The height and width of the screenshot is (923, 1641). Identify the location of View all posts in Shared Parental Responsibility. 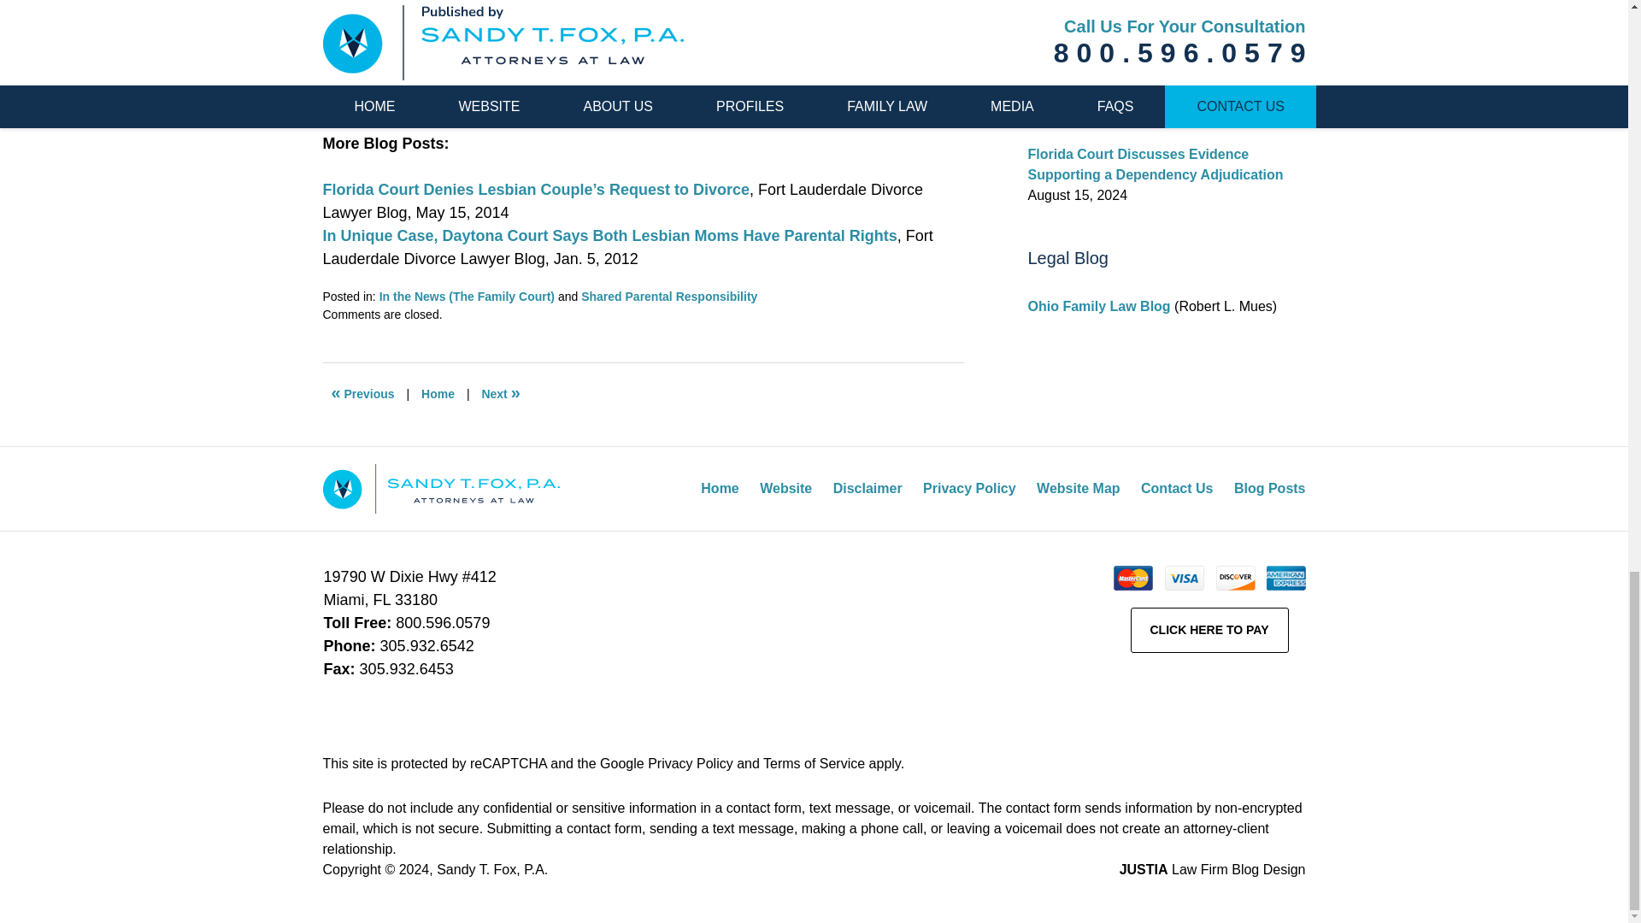
(668, 297).